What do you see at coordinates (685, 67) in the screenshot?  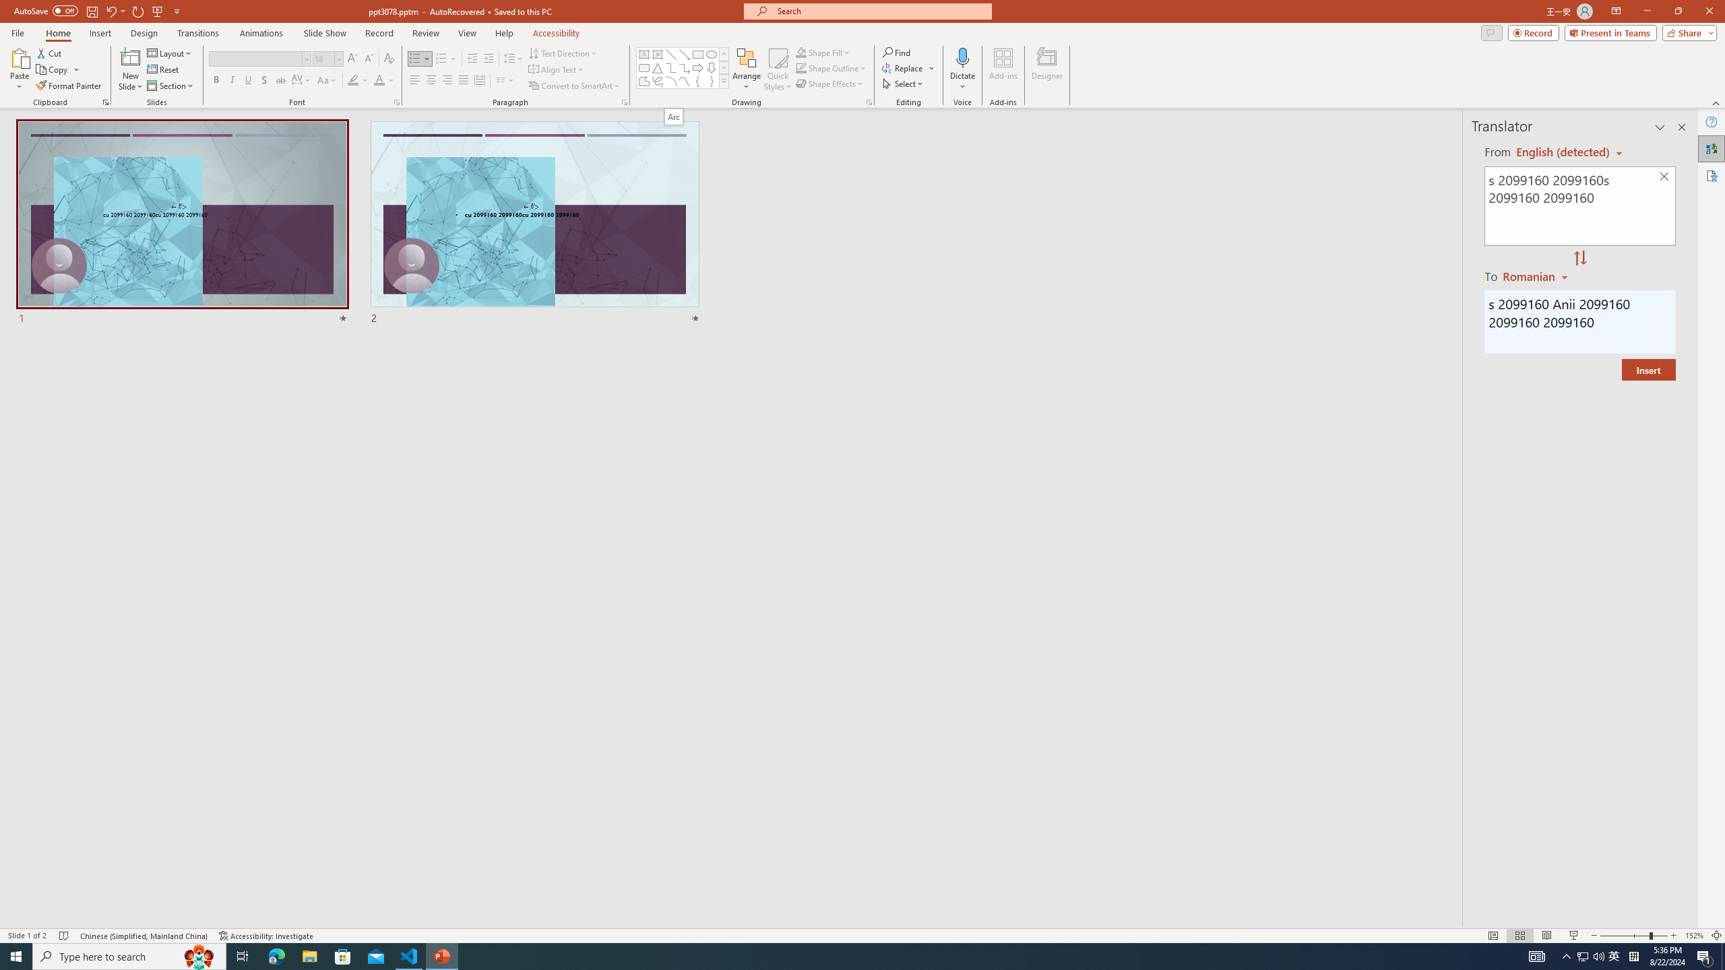 I see `Connector: Elbow Arrow` at bounding box center [685, 67].